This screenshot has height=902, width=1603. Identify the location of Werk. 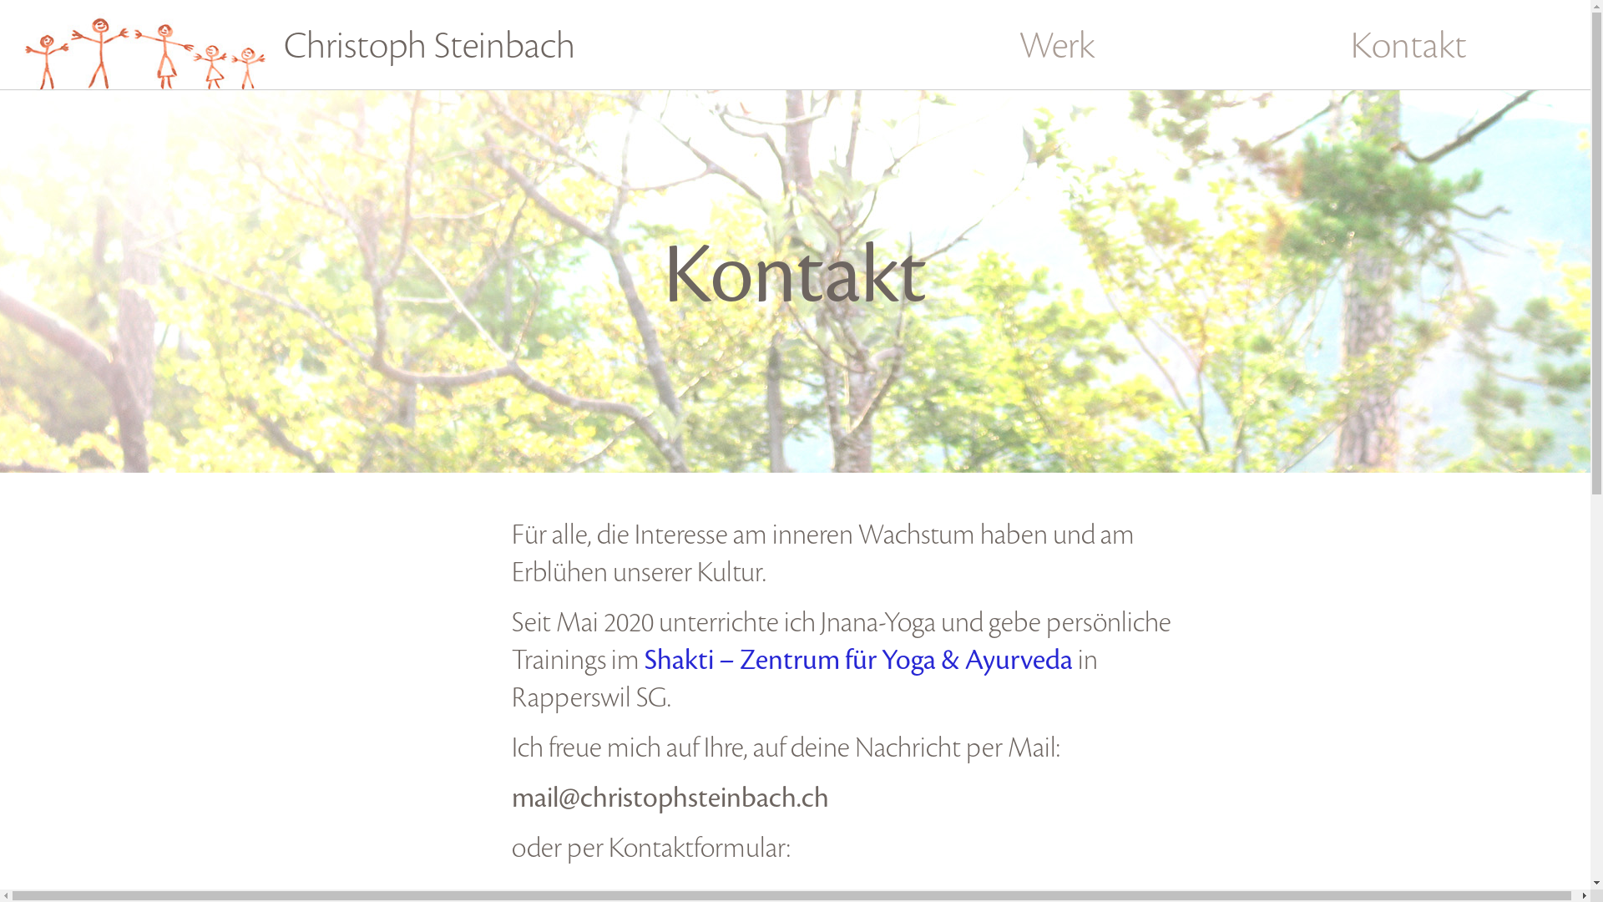
(1059, 48).